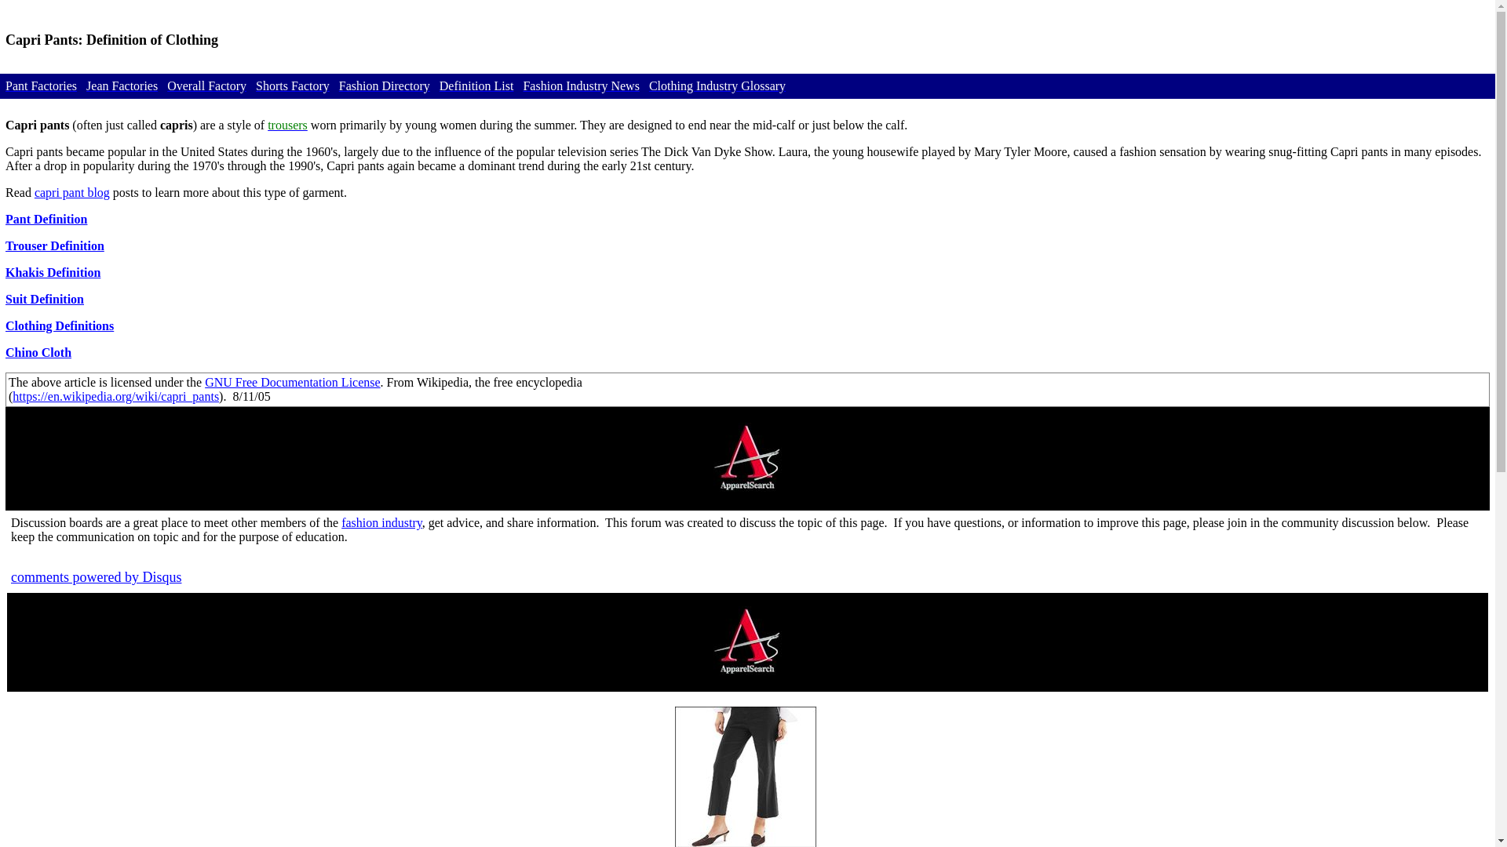 This screenshot has height=847, width=1507. Describe the element at coordinates (60, 326) in the screenshot. I see `Clothing Definitions` at that location.